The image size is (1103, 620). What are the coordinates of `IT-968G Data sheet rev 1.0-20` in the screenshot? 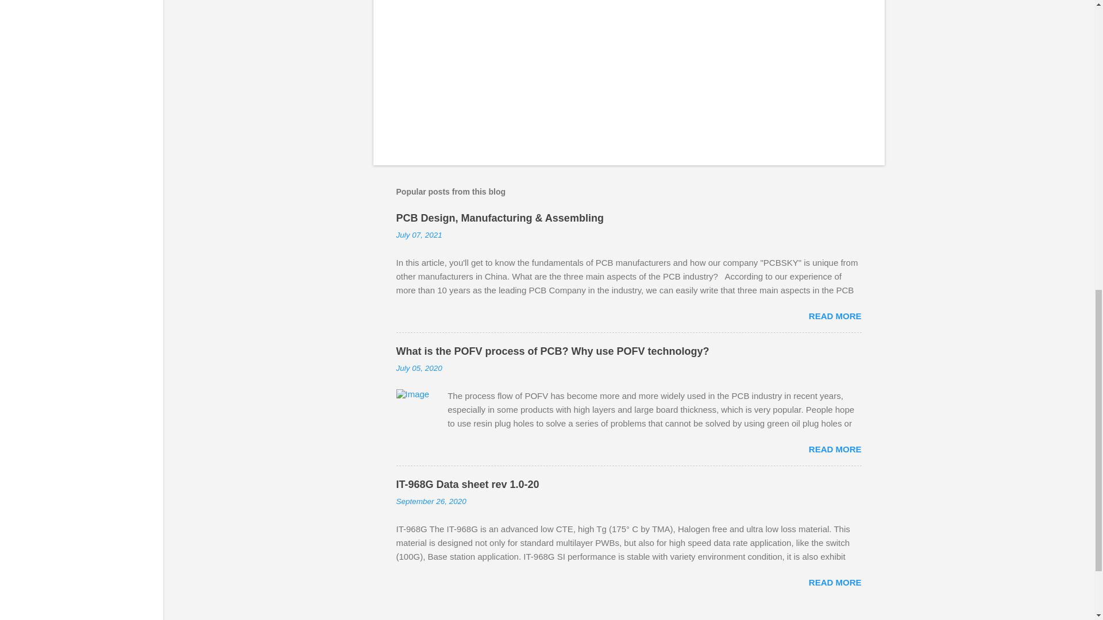 It's located at (468, 485).